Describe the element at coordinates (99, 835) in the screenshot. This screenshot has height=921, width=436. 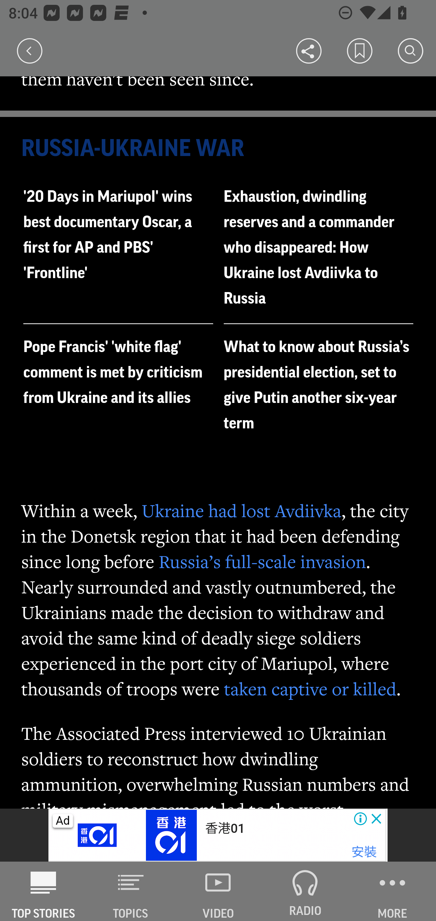
I see `B30001746` at that location.